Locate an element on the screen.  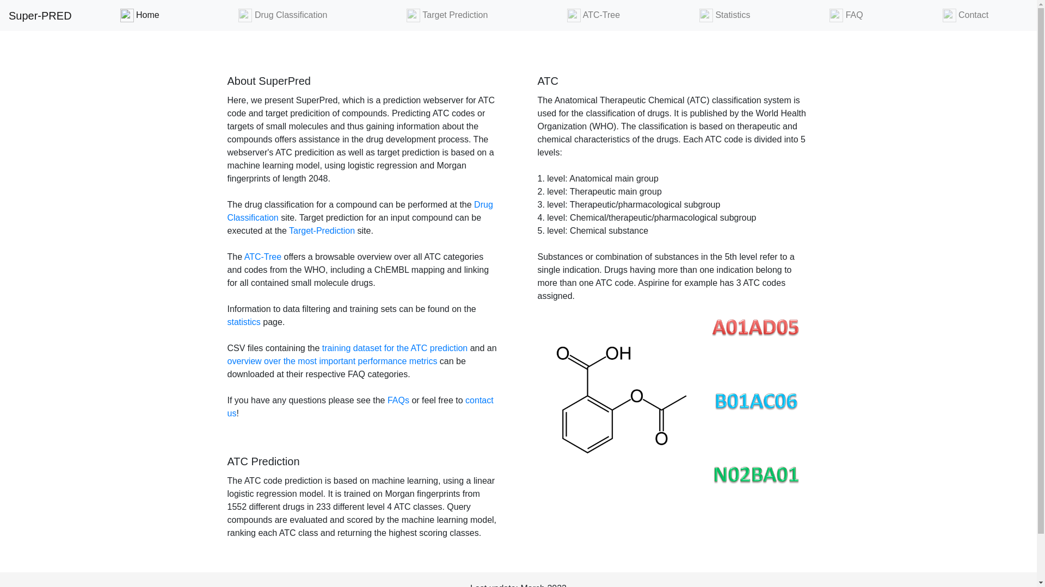
contact us is located at coordinates (360, 407).